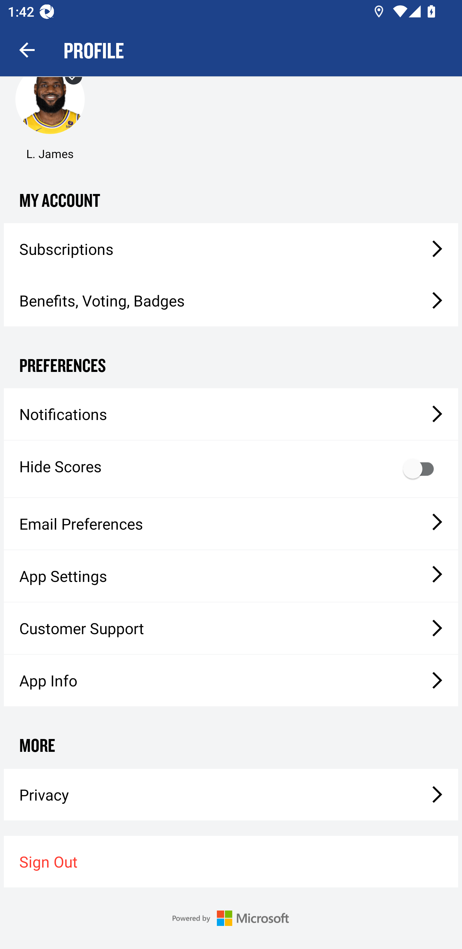  I want to click on Navigate up, so click(27, 50).